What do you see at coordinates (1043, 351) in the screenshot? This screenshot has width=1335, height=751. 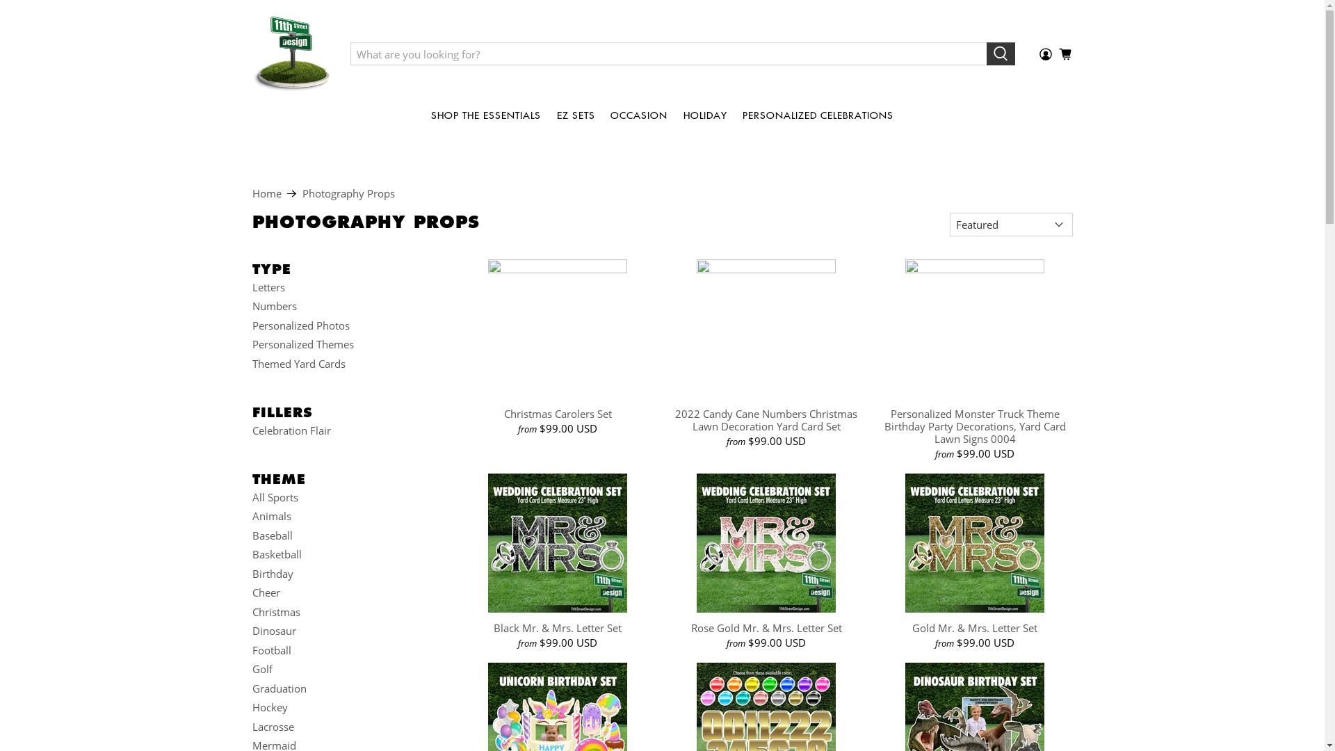 I see `FJD` at bounding box center [1043, 351].